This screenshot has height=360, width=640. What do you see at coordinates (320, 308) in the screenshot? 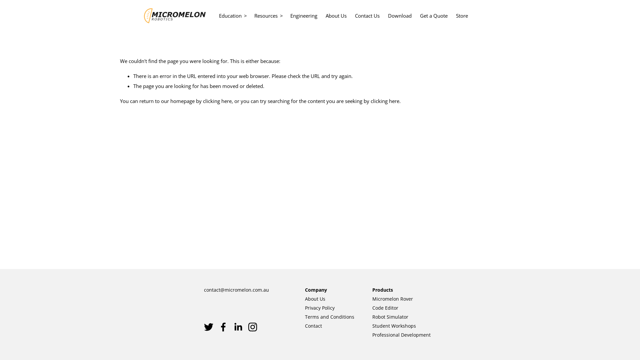
I see `Privacy Policy` at bounding box center [320, 308].